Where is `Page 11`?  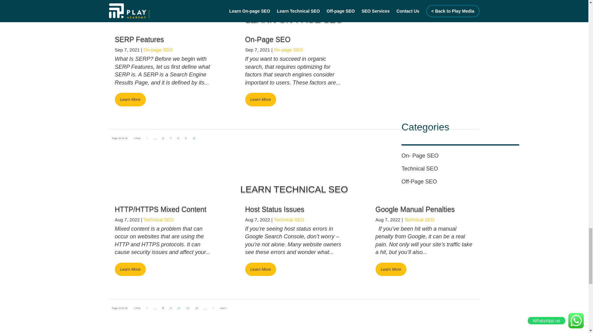 Page 11 is located at coordinates (187, 308).